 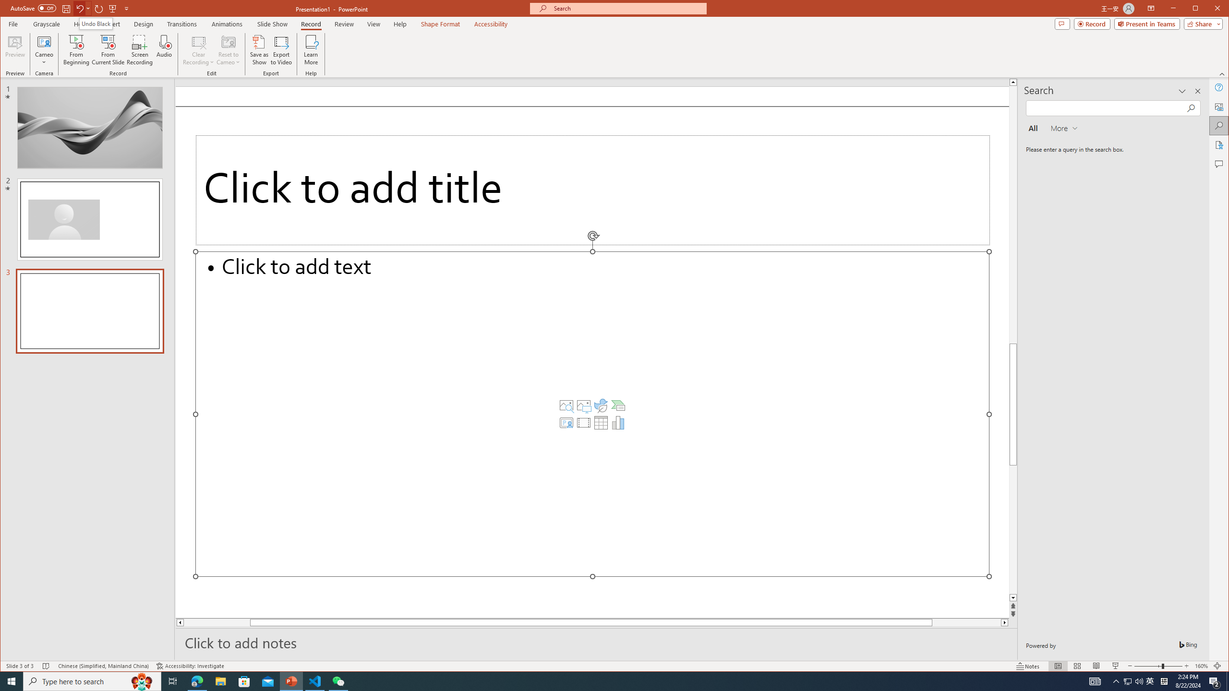 I want to click on Export to Video, so click(x=282, y=50).